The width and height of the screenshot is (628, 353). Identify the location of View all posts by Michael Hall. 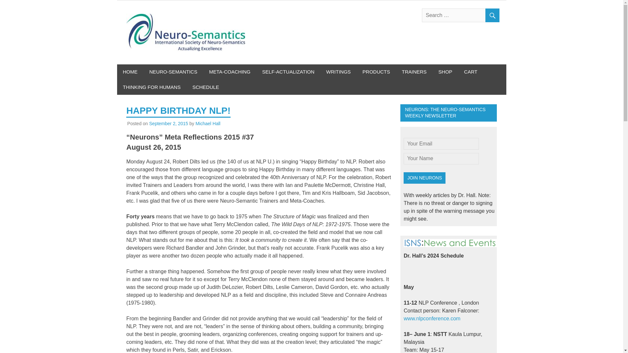
(208, 124).